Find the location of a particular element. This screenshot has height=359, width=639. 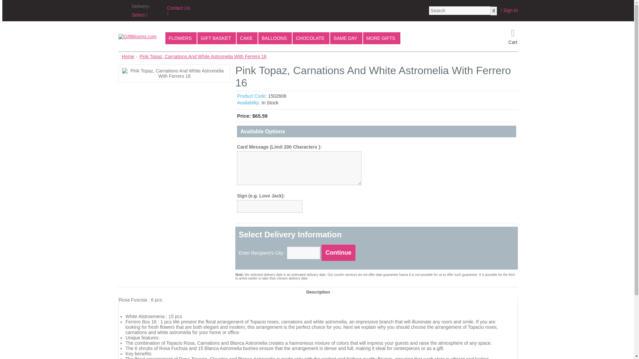

FLOWERS is located at coordinates (181, 38).